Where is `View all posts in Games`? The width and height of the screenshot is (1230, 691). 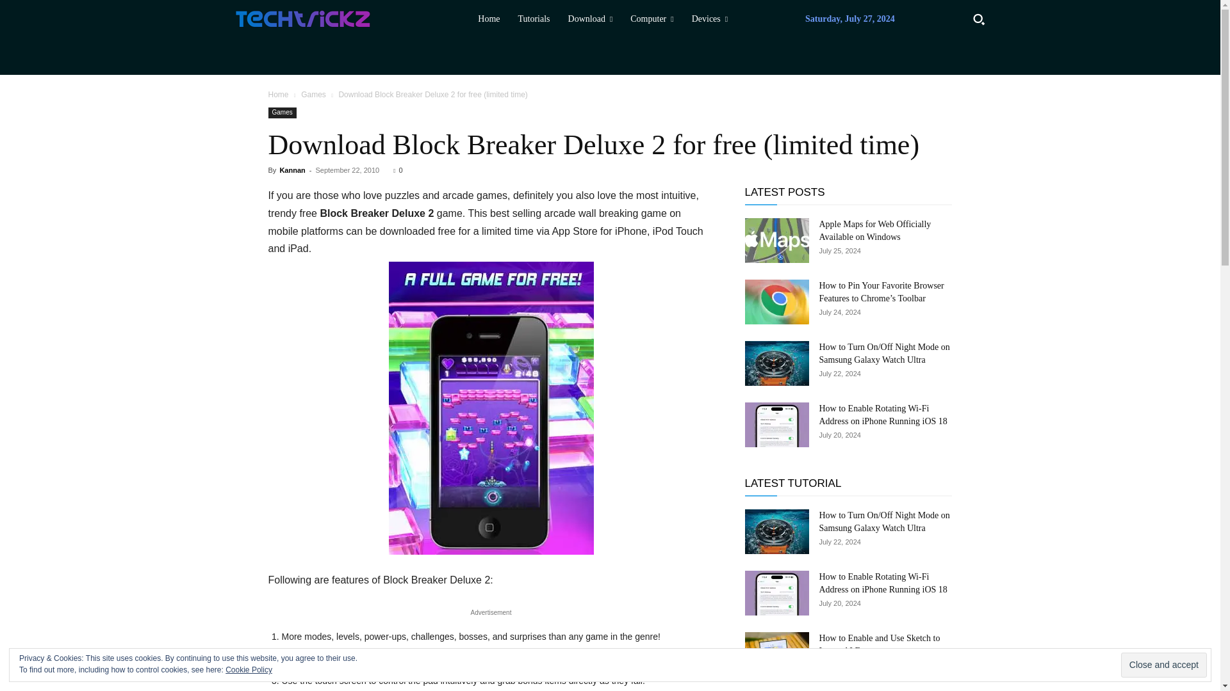 View all posts in Games is located at coordinates (313, 95).